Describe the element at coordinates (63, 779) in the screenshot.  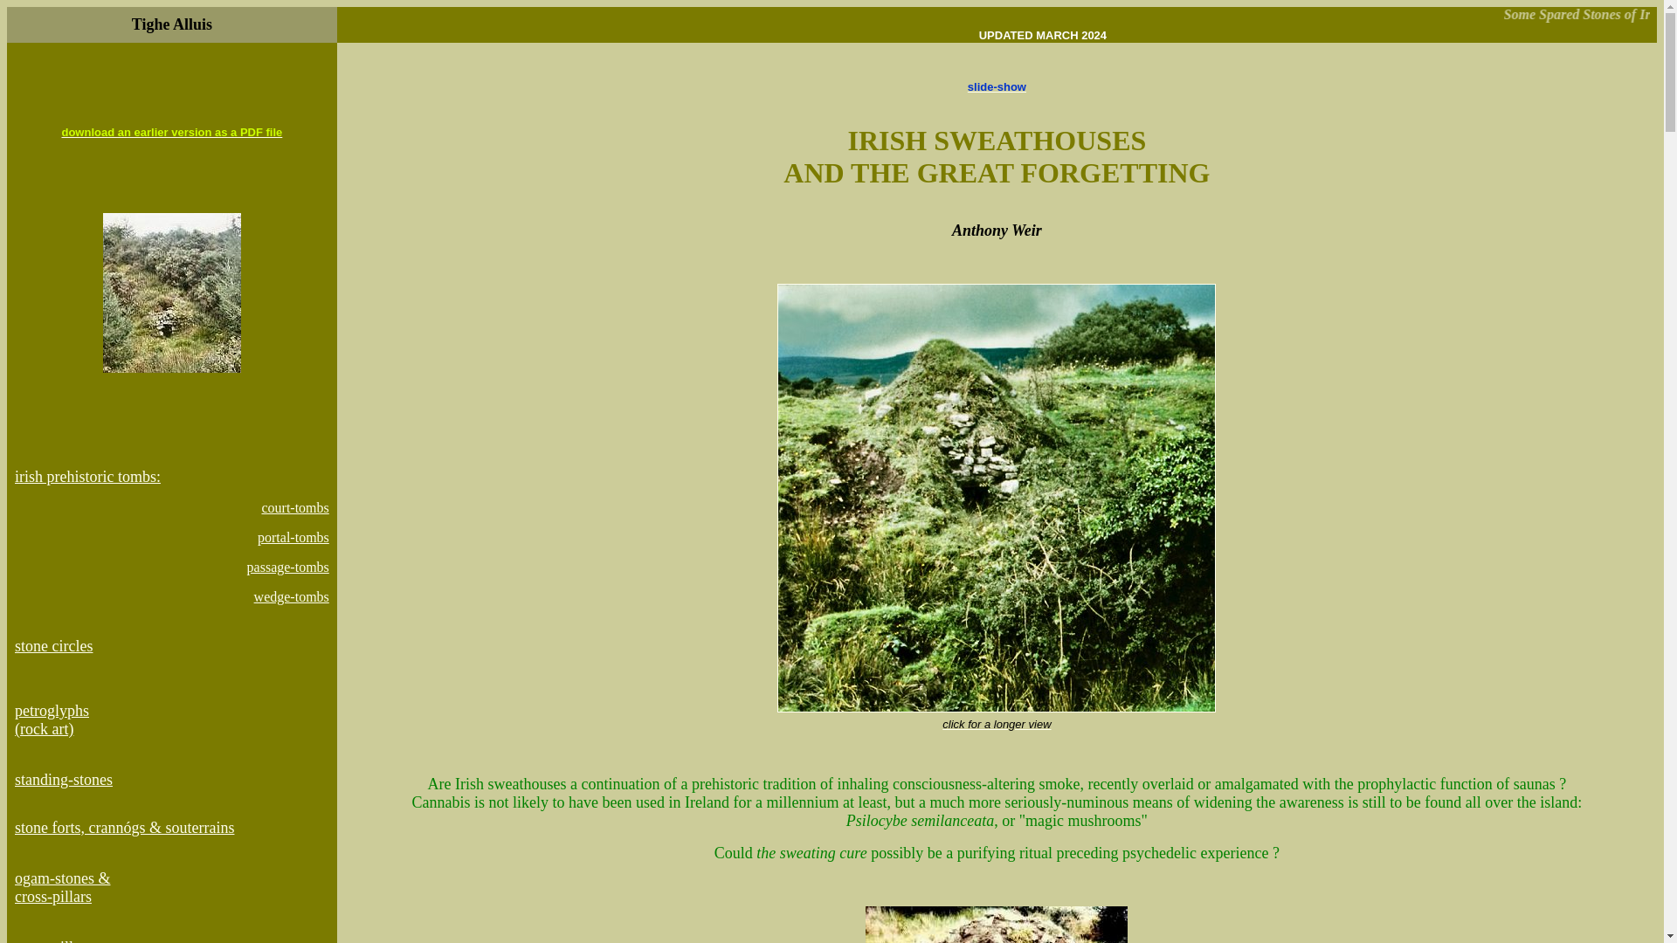
I see `standing-stones` at that location.